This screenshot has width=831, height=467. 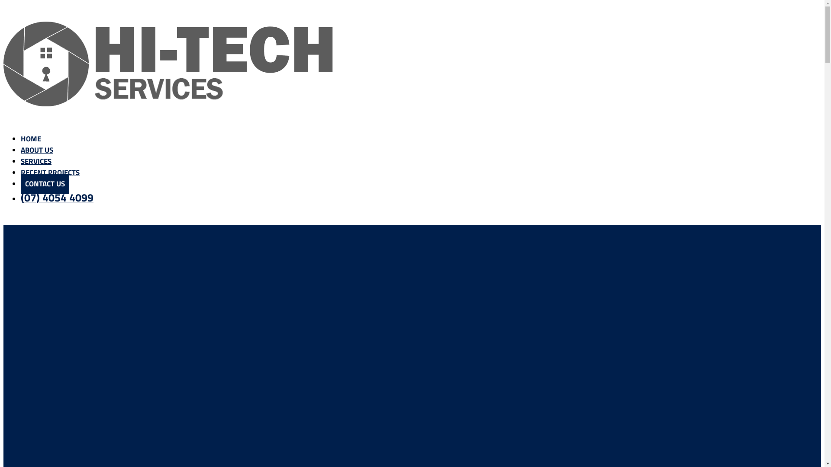 What do you see at coordinates (170, 63) in the screenshot?
I see `hitech-grey-services-left` at bounding box center [170, 63].